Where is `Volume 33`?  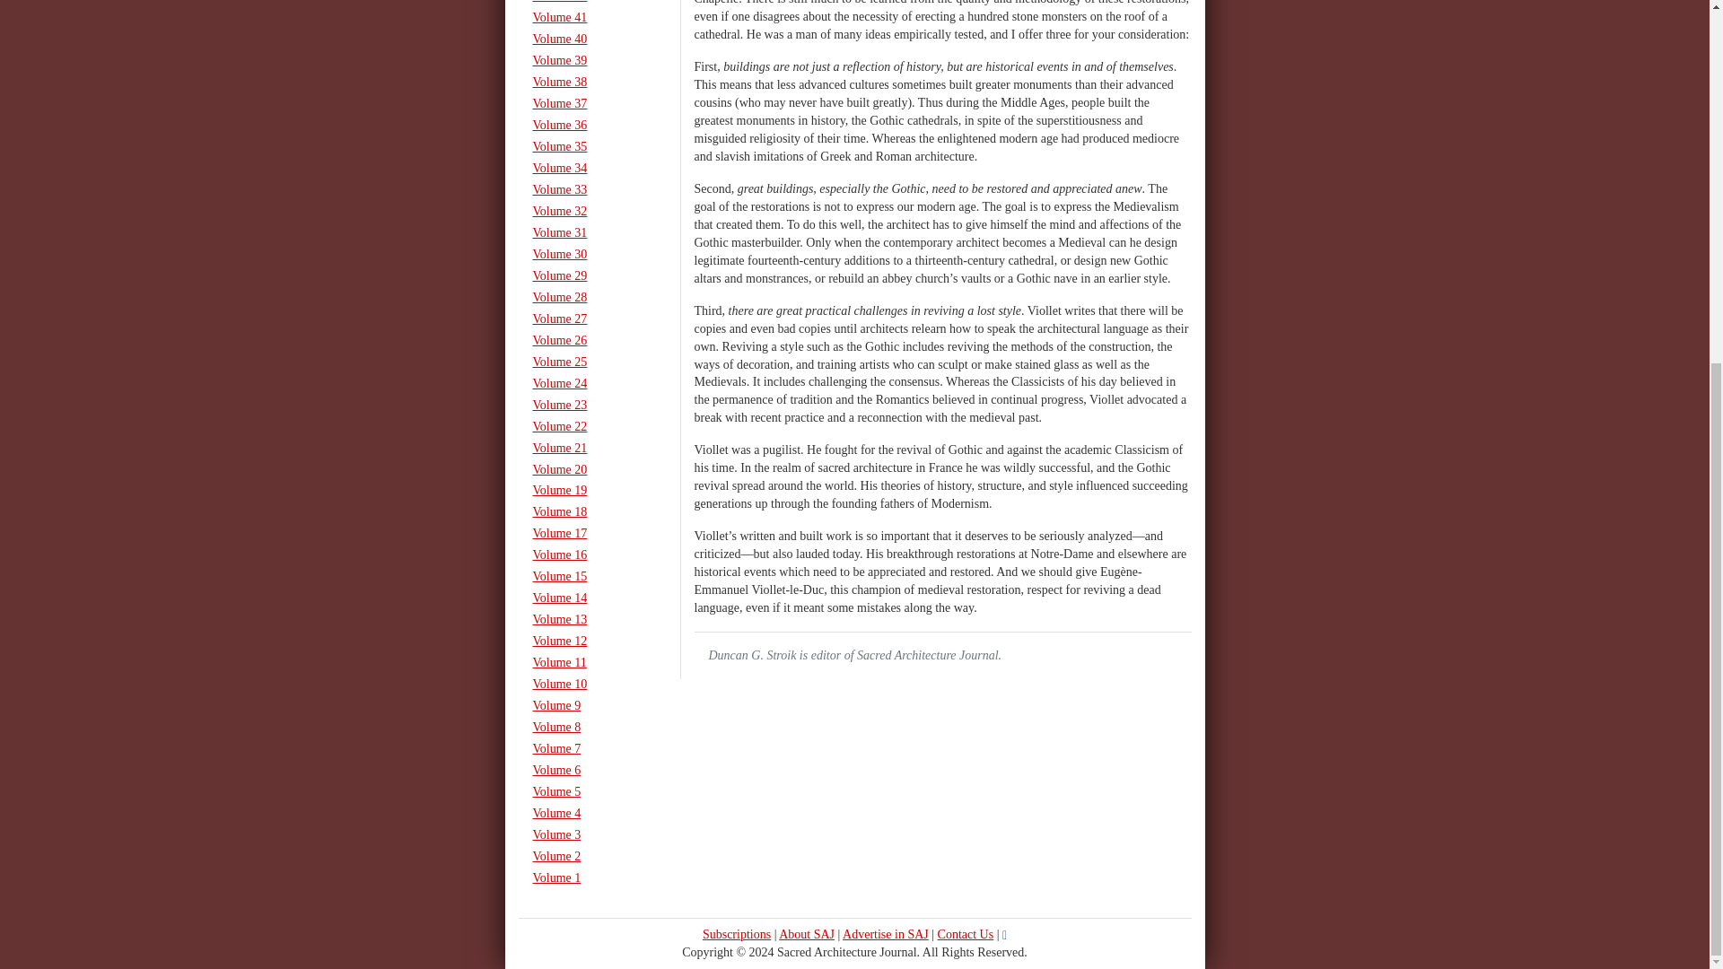
Volume 33 is located at coordinates (592, 189).